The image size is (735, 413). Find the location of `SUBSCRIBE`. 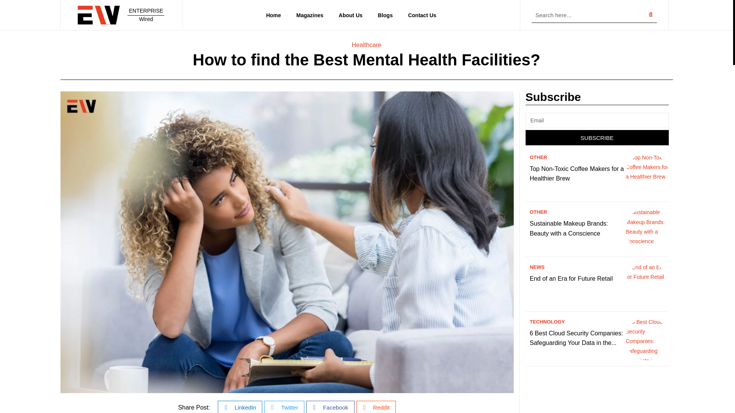

SUBSCRIBE is located at coordinates (596, 138).